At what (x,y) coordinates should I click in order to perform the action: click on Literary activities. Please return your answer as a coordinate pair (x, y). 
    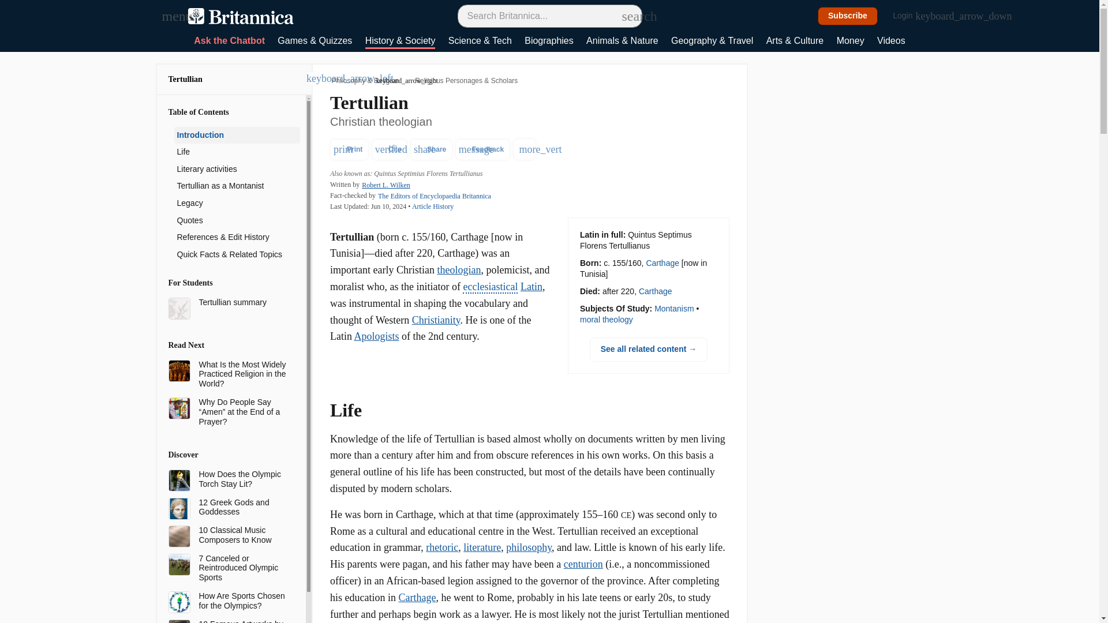
    Looking at the image, I should click on (237, 169).